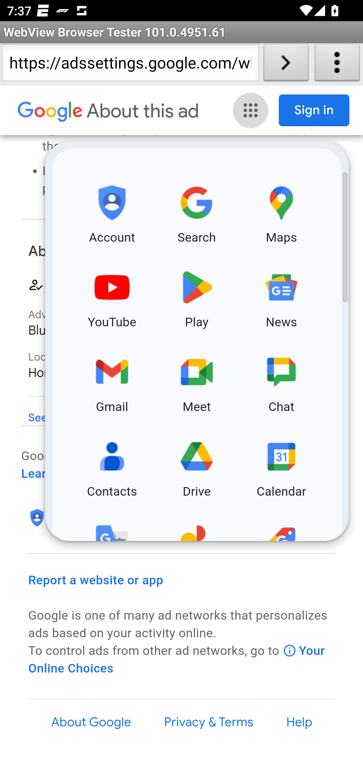 This screenshot has height=766, width=363. I want to click on Report a website or app, so click(96, 580).